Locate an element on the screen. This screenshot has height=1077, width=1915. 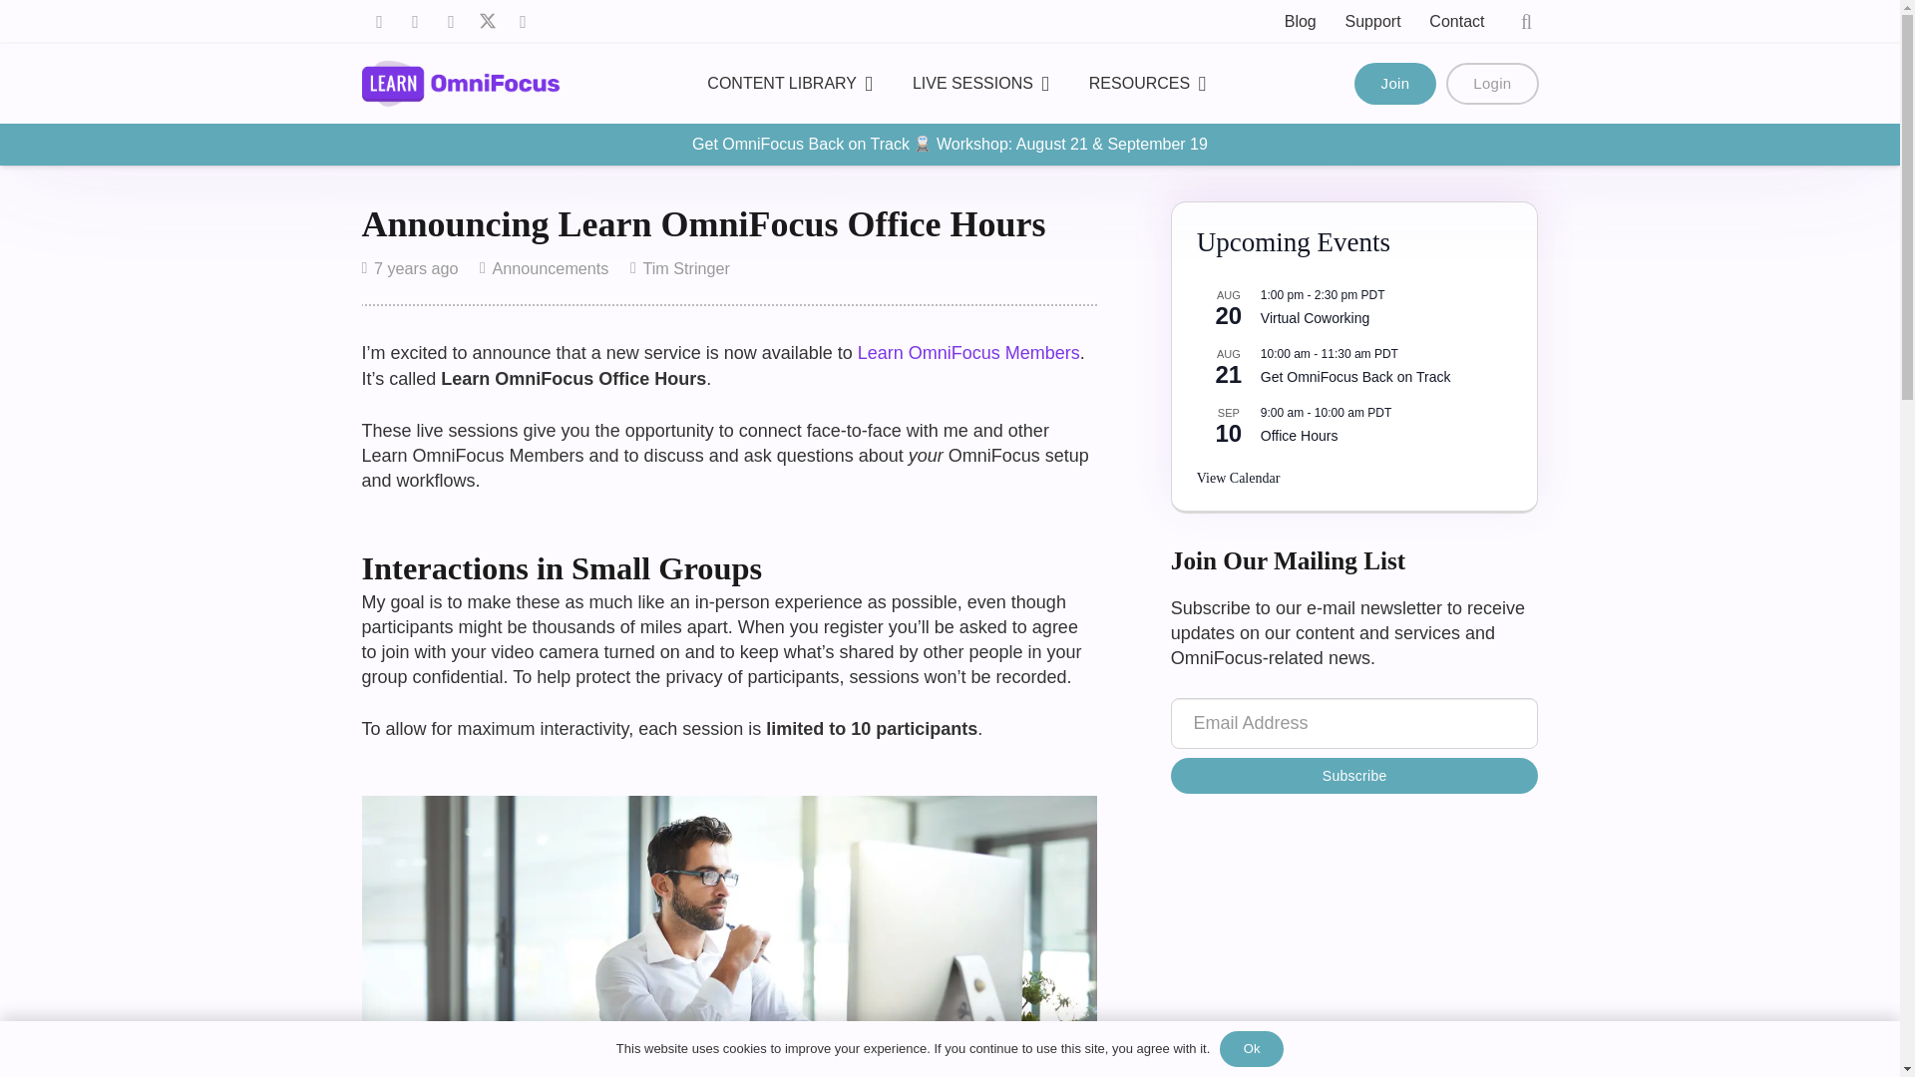
CONTENT LIBRARY is located at coordinates (790, 84).